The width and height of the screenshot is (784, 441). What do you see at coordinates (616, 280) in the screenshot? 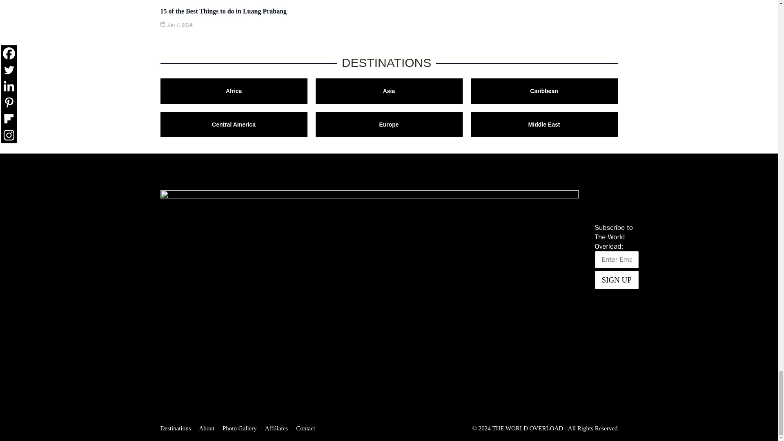
I see `Sign up` at bounding box center [616, 280].